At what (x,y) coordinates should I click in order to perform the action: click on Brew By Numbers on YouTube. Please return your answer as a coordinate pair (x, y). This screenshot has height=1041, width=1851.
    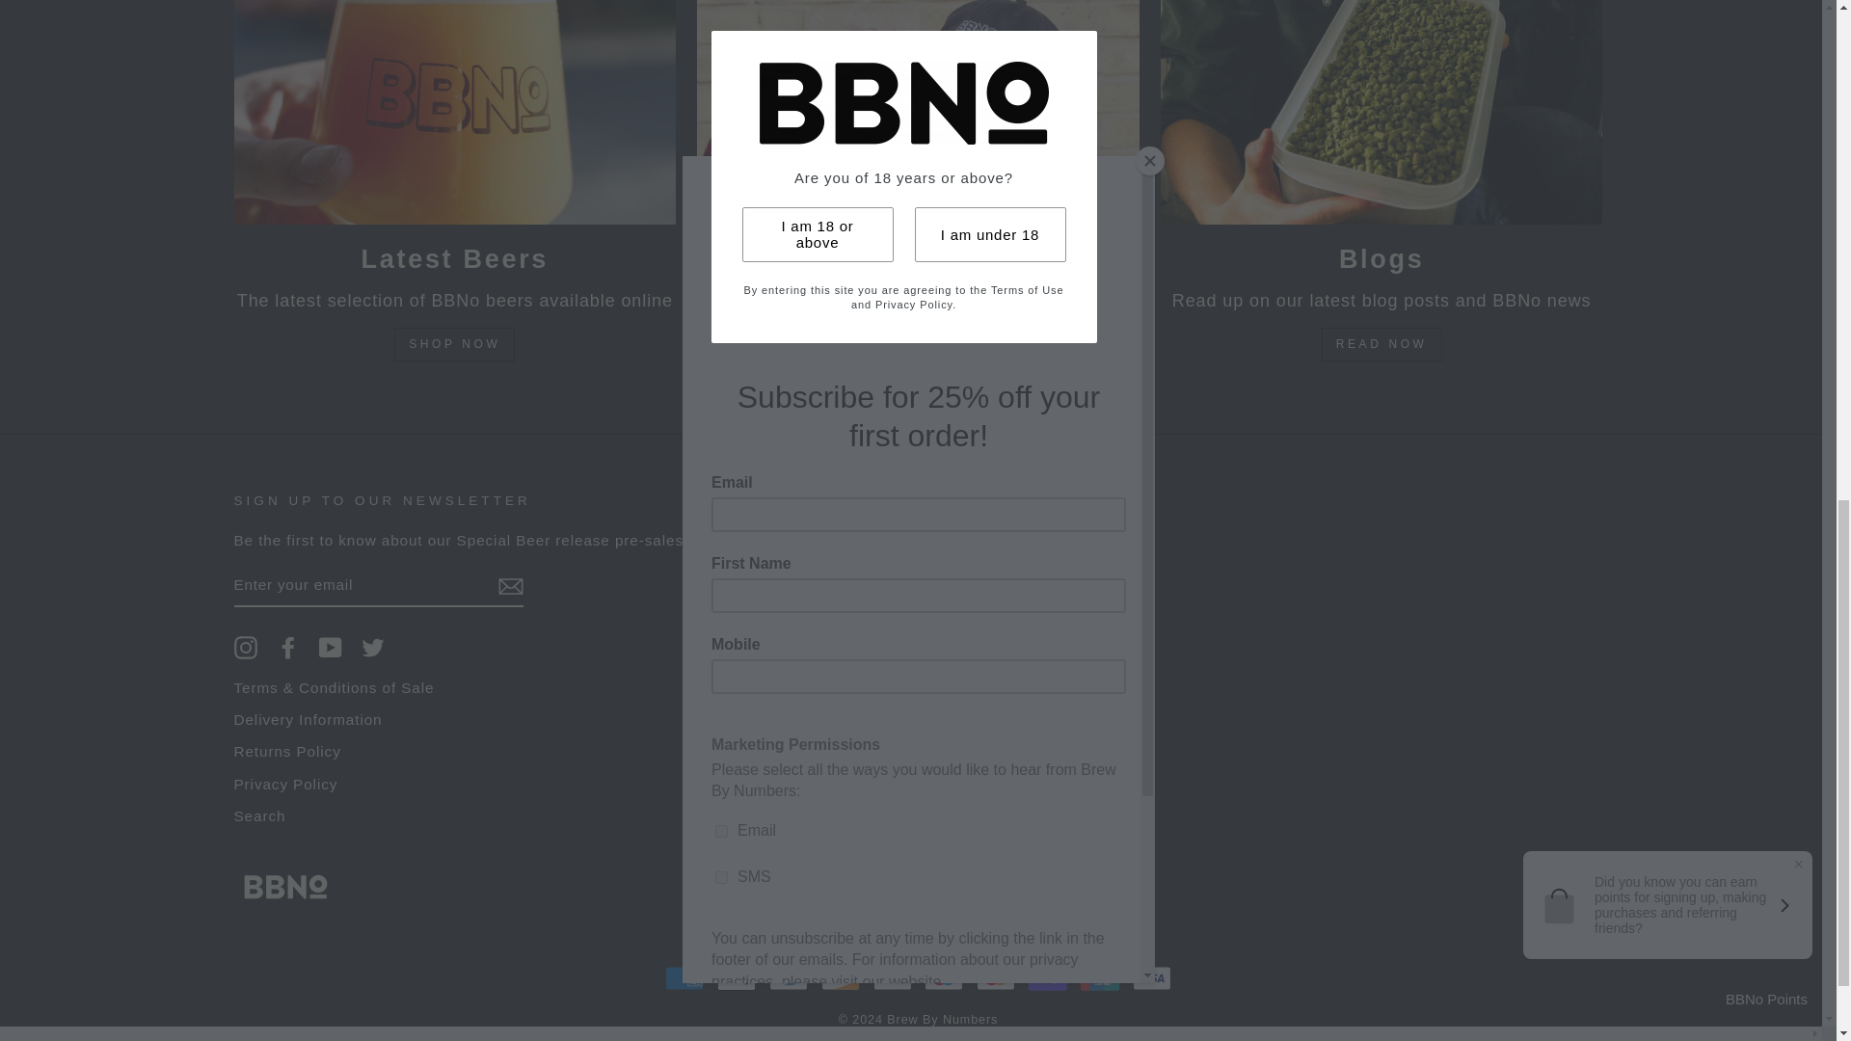
    Looking at the image, I should click on (330, 647).